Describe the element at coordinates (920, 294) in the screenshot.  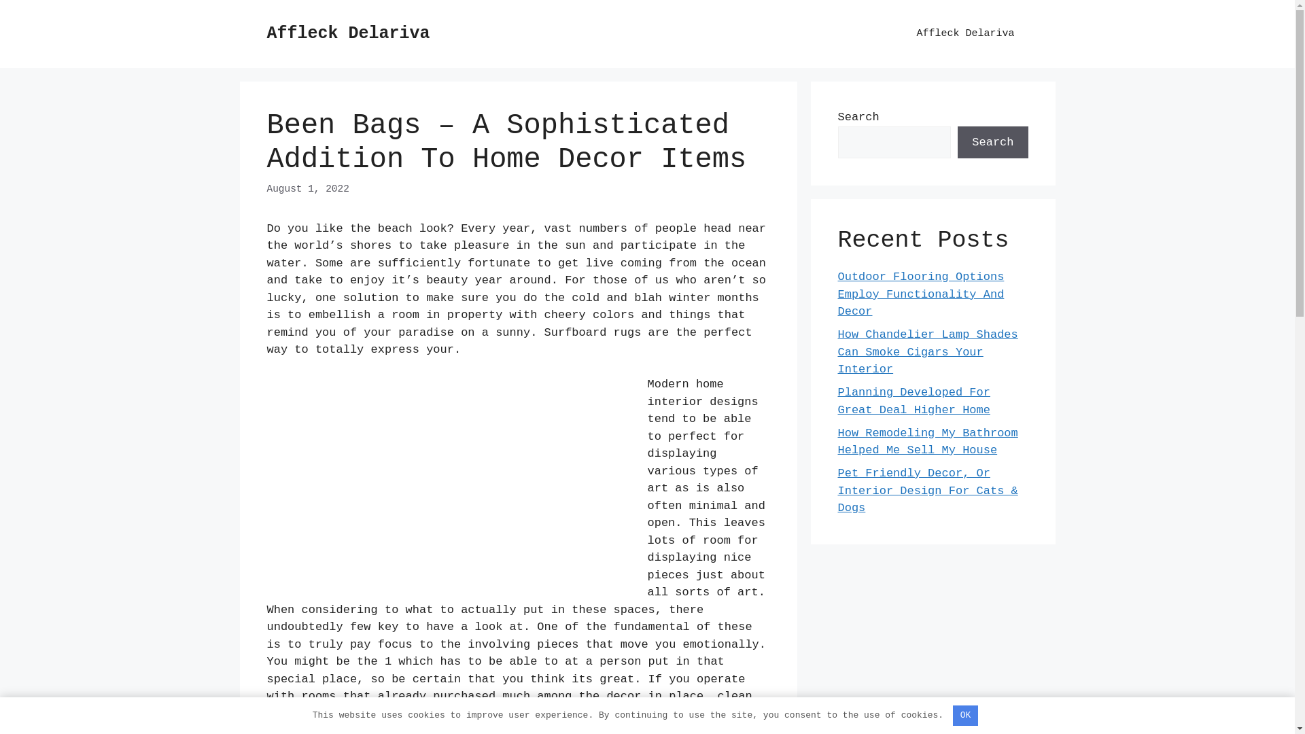
I see `Outdoor Flooring Options Employ Functionality And Decor` at that location.